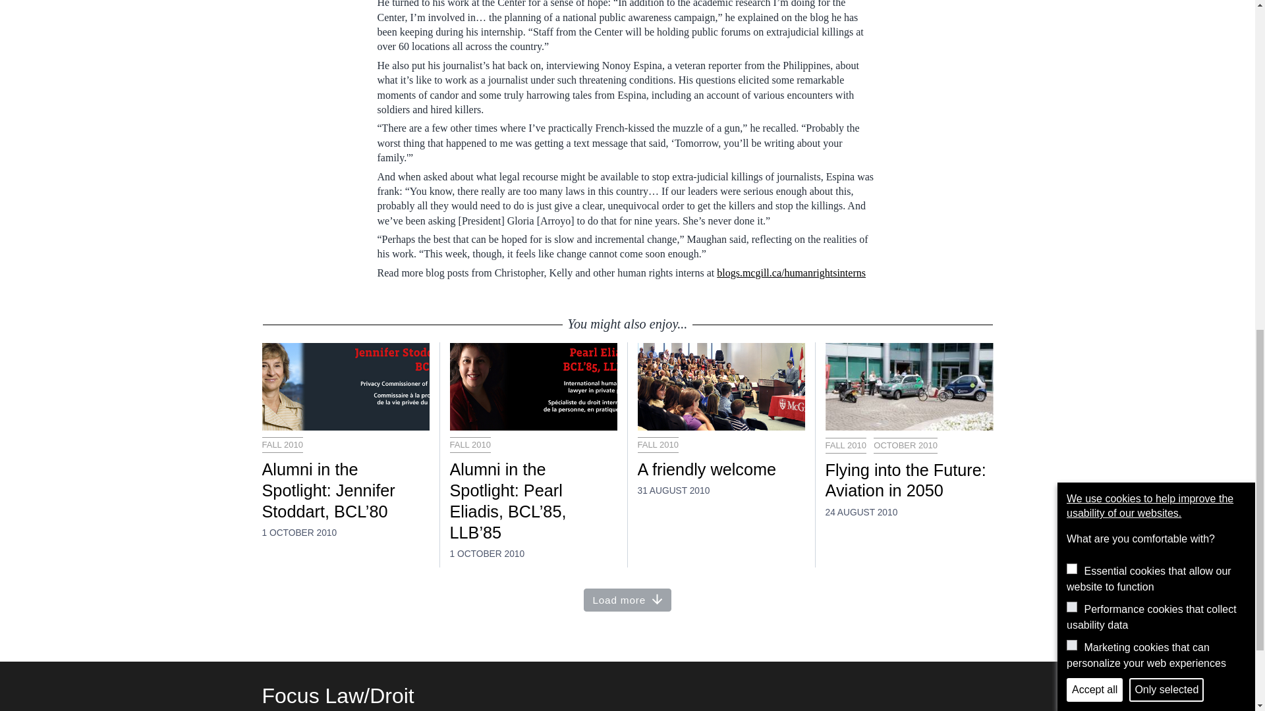 The image size is (1265, 711). I want to click on Home, so click(338, 695).